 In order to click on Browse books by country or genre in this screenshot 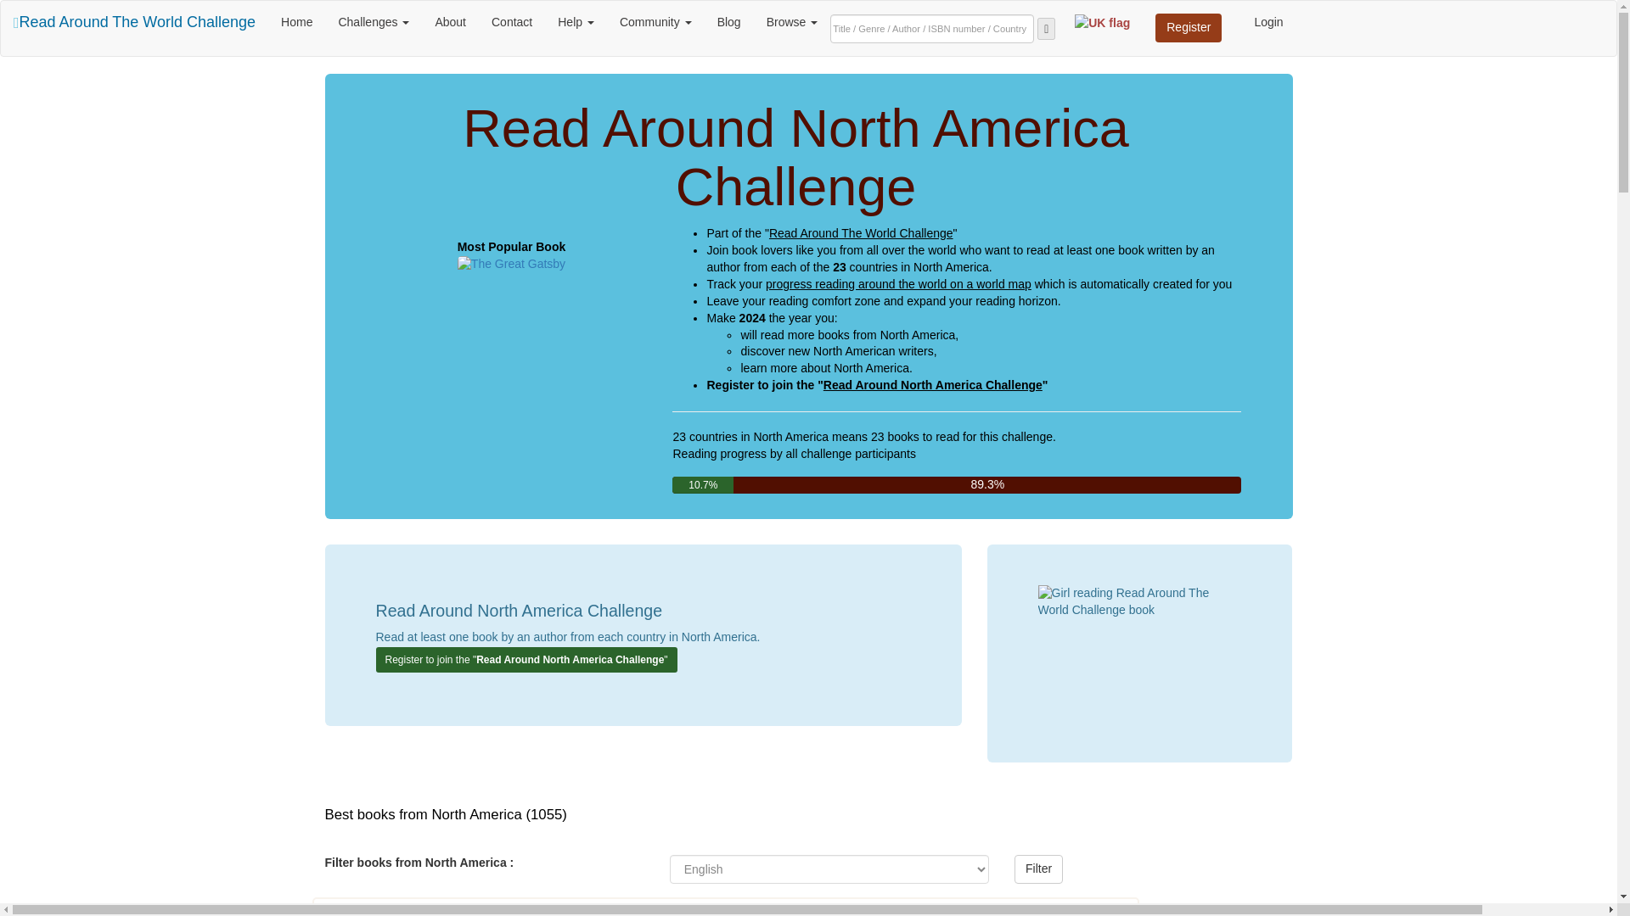, I will do `click(792, 22)`.